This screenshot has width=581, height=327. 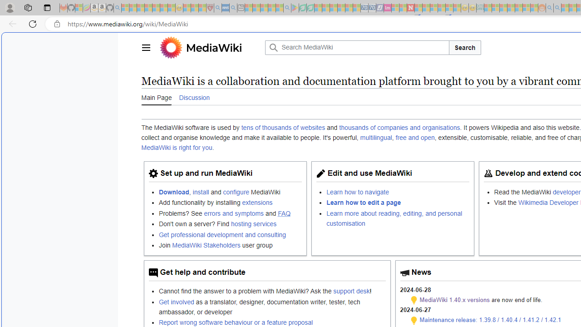 I want to click on Download, install and configure MediaWiki, so click(x=230, y=192).